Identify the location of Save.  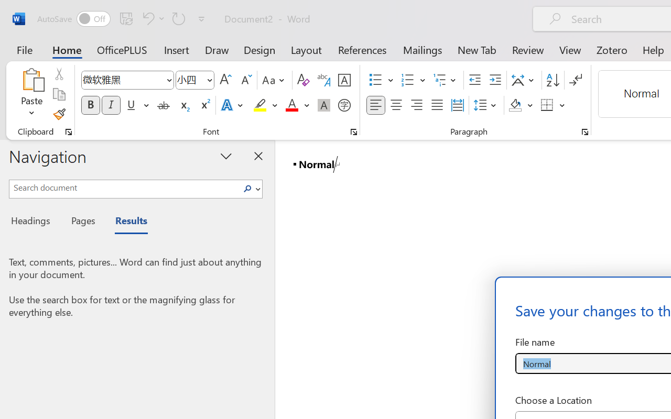
(126, 18).